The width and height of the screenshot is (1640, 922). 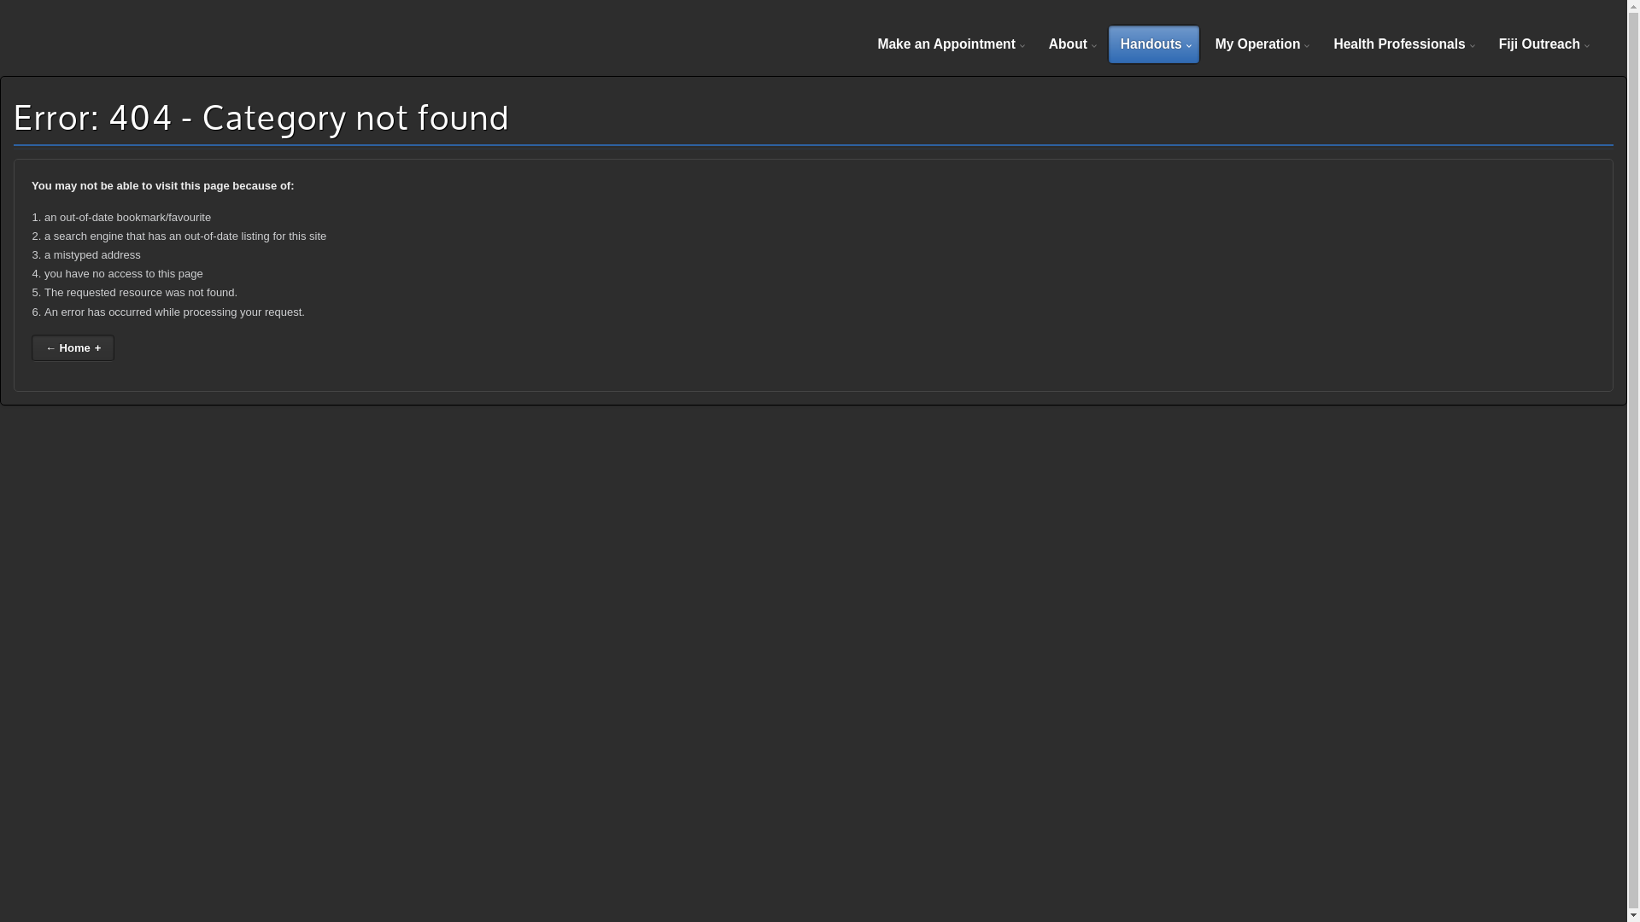 I want to click on Make an Appointment, so click(x=948, y=44).